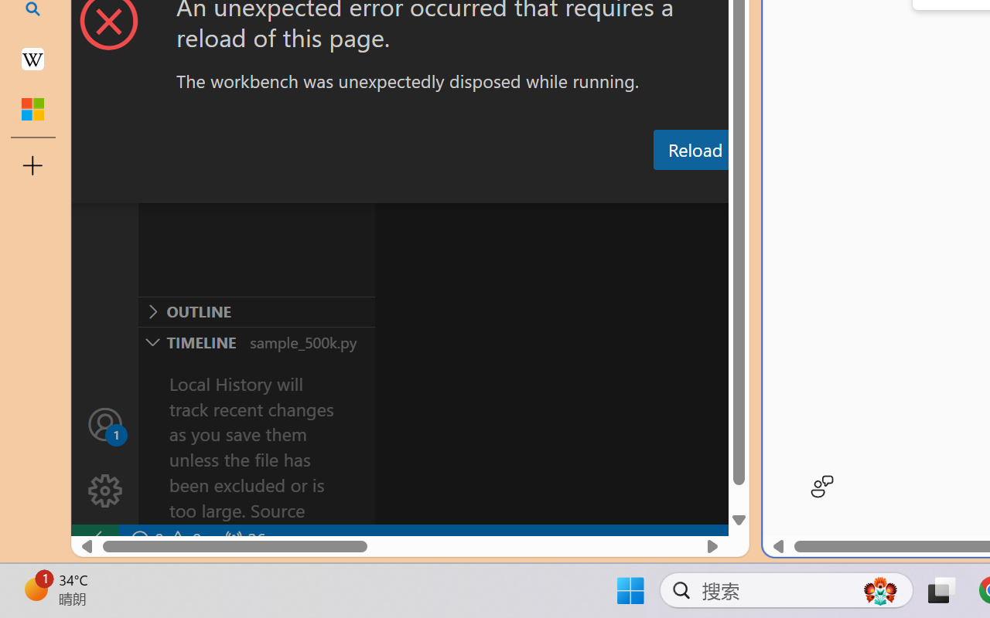 The height and width of the screenshot is (618, 990). Describe the element at coordinates (439, 188) in the screenshot. I see `Problems (Ctrl+Shift+M)` at that location.